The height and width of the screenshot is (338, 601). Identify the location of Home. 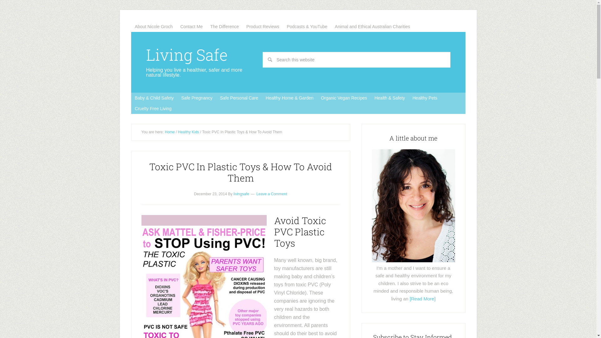
(170, 132).